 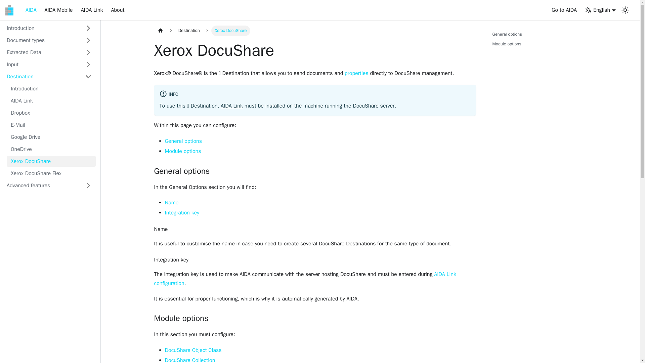 What do you see at coordinates (171, 202) in the screenshot?
I see `Name` at bounding box center [171, 202].